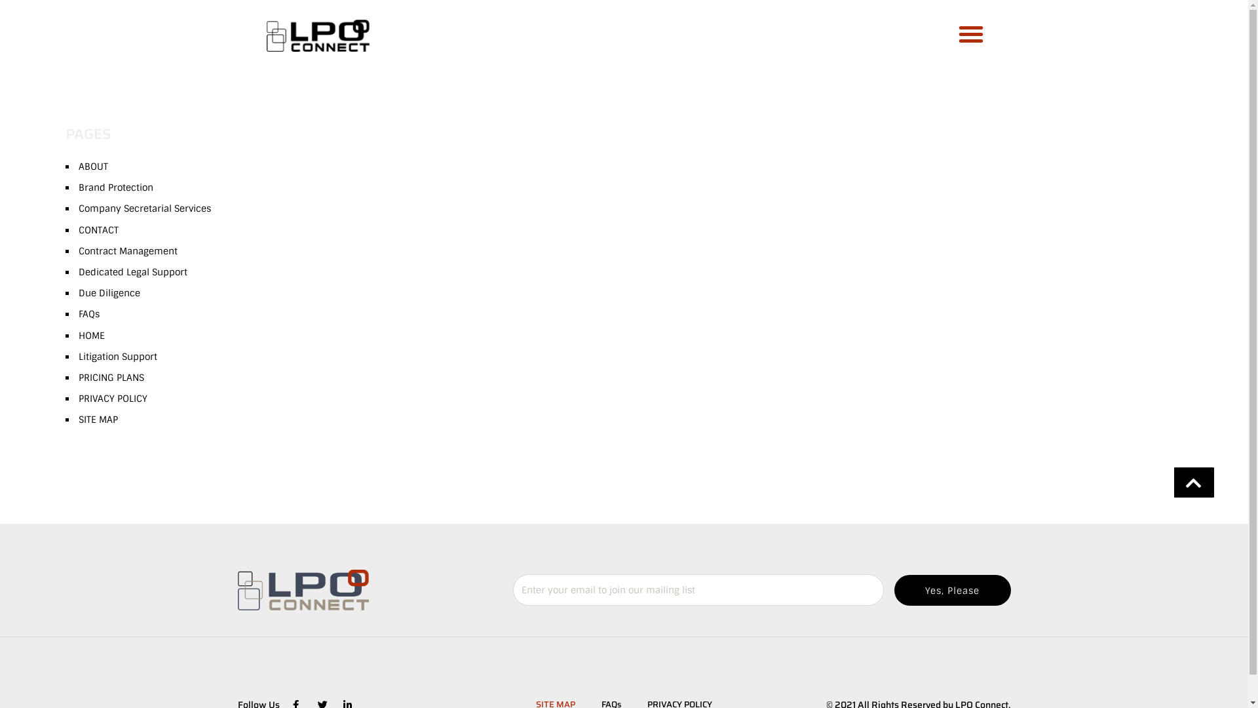  Describe the element at coordinates (93, 167) in the screenshot. I see `ABOUT` at that location.